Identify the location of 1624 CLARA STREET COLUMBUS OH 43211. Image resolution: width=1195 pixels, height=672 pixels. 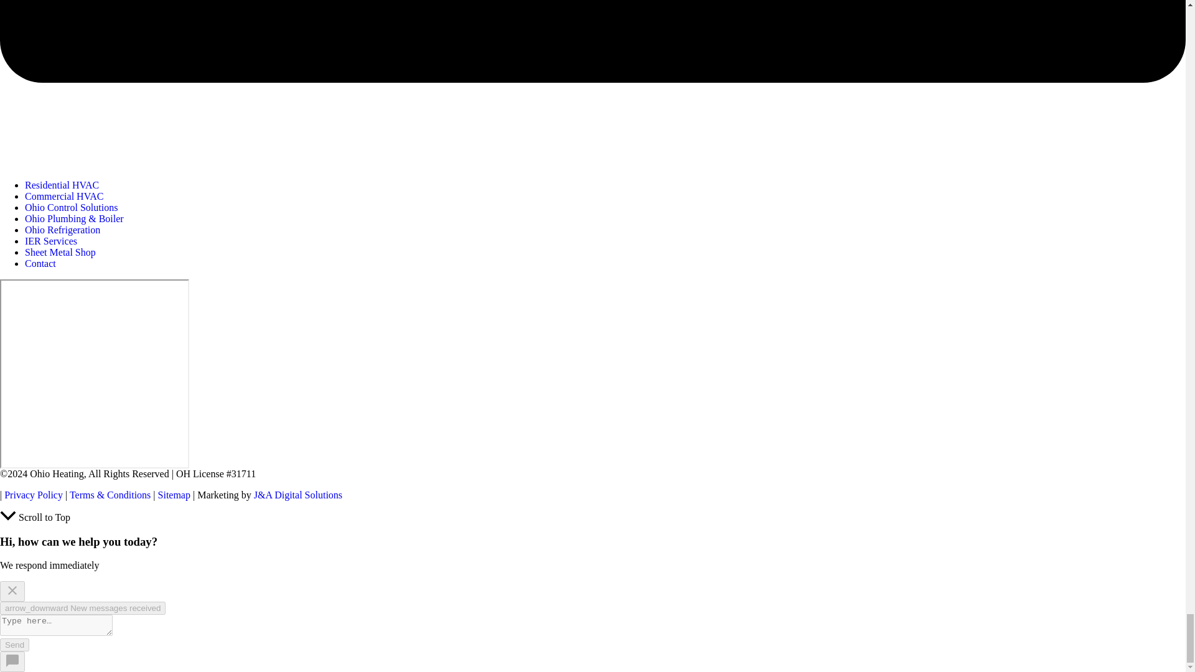
(95, 373).